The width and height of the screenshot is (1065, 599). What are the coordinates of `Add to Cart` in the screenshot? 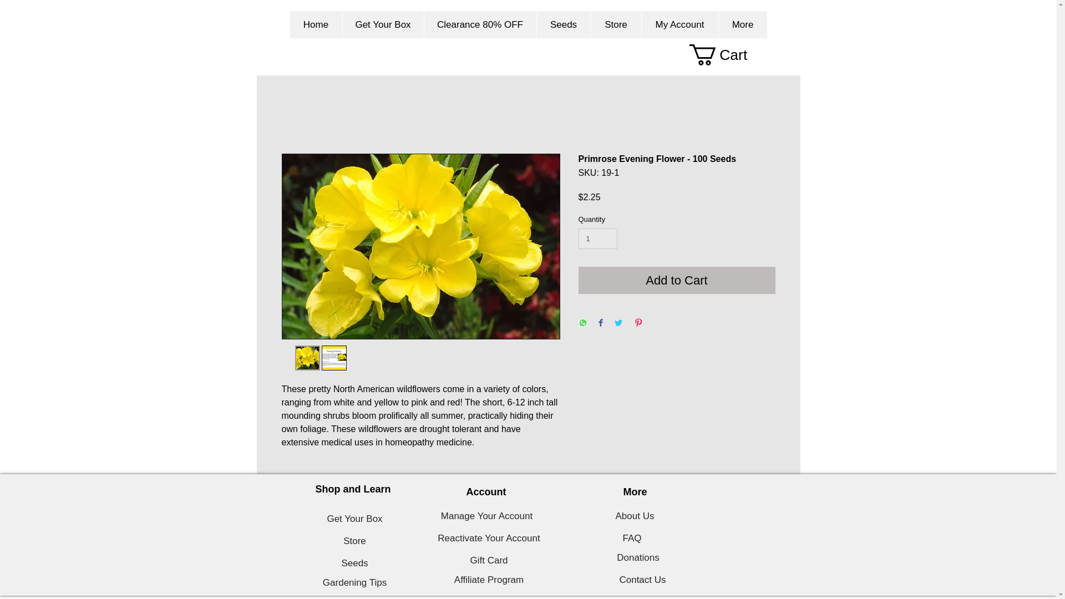 It's located at (677, 280).